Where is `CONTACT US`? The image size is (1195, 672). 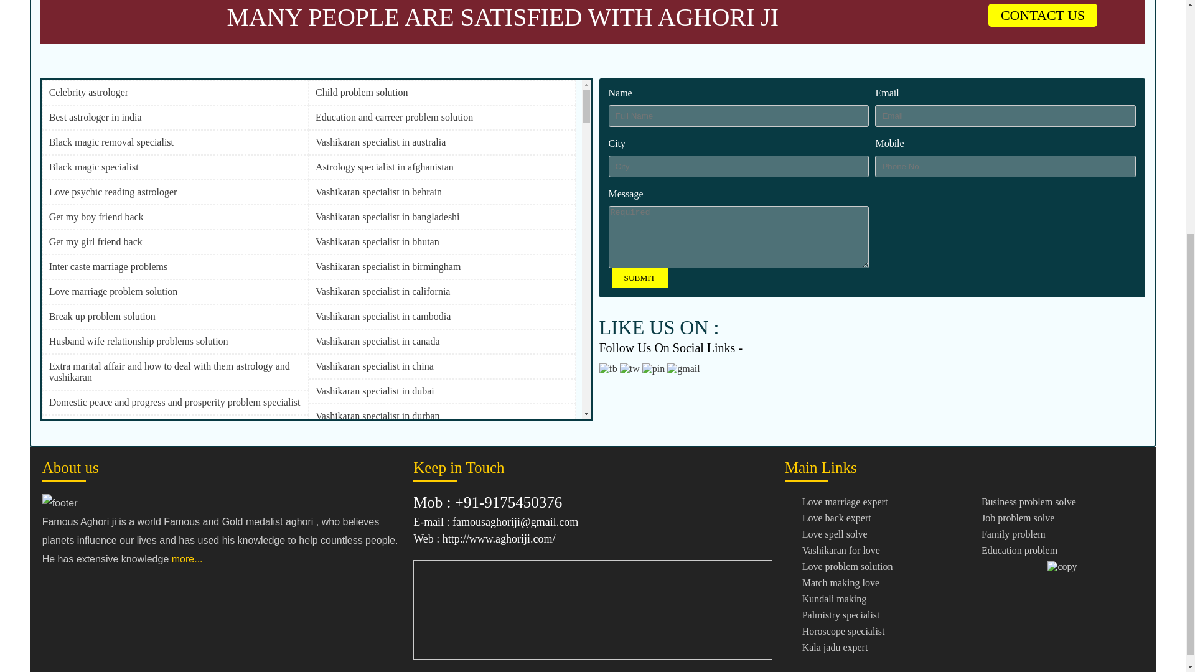 CONTACT US is located at coordinates (1042, 15).